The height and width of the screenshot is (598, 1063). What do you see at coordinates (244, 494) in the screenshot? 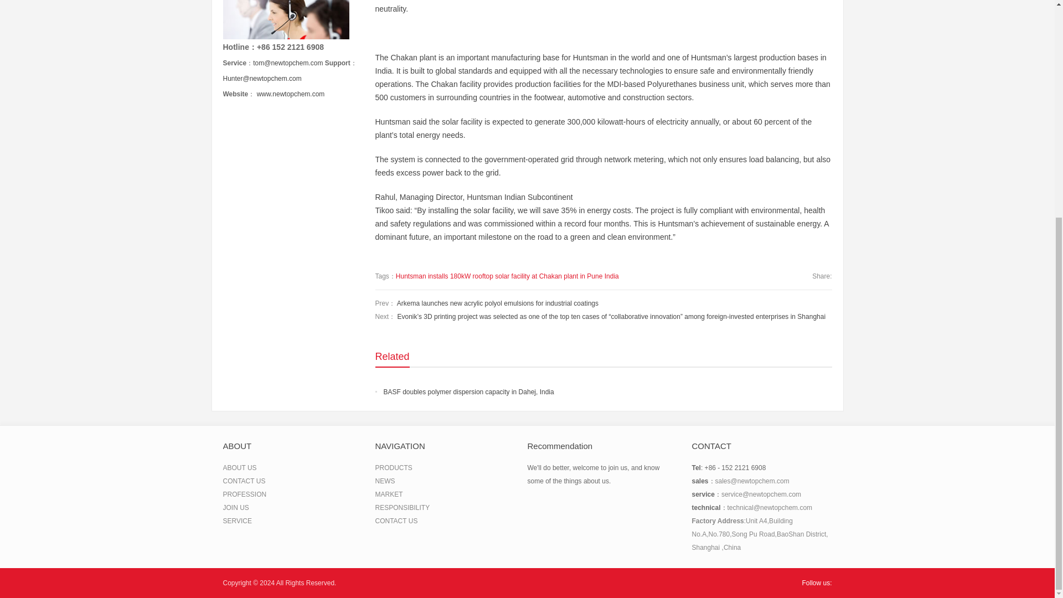
I see `PROFESSION` at bounding box center [244, 494].